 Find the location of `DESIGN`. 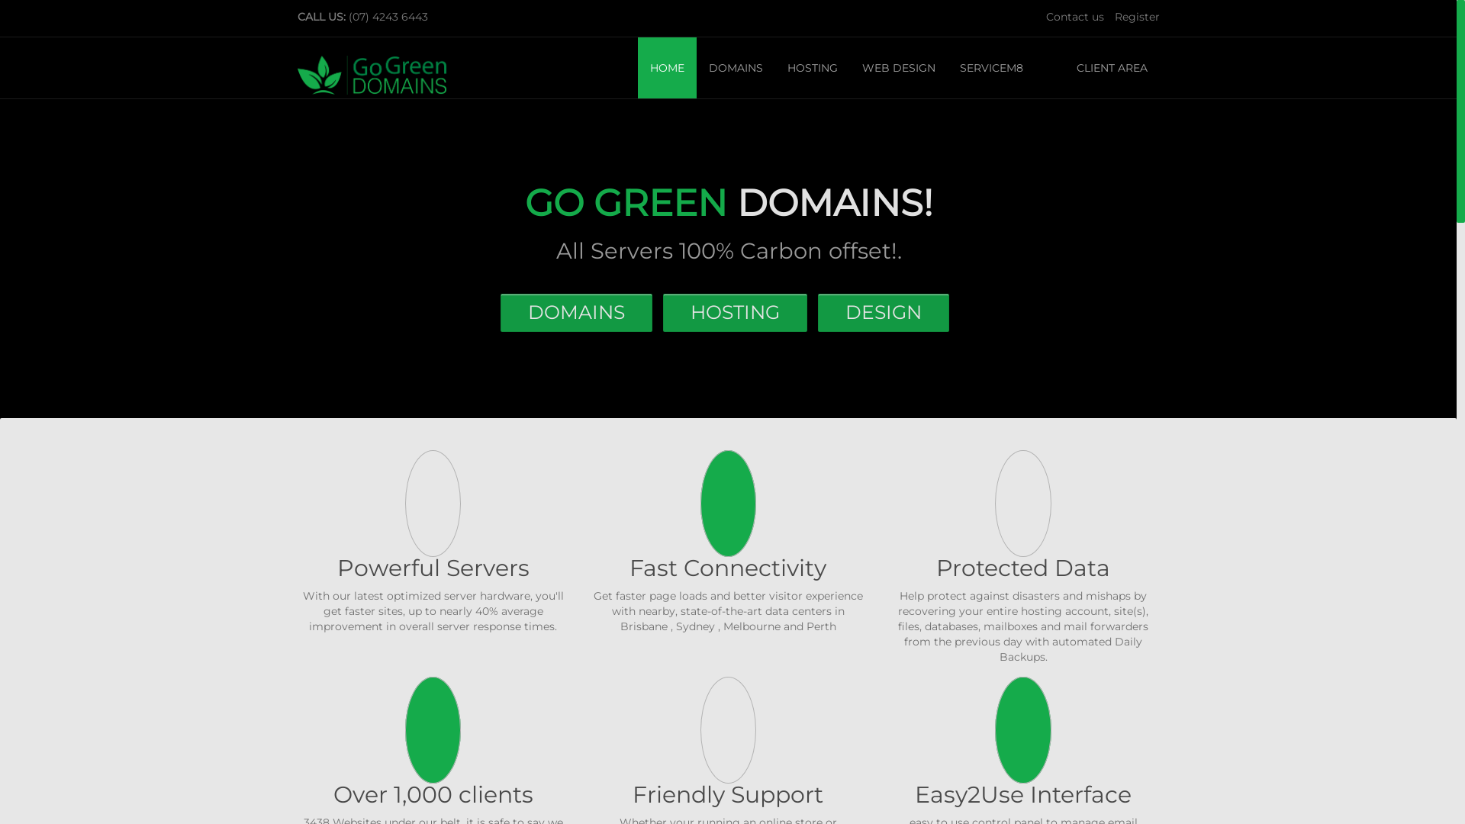

DESIGN is located at coordinates (884, 313).